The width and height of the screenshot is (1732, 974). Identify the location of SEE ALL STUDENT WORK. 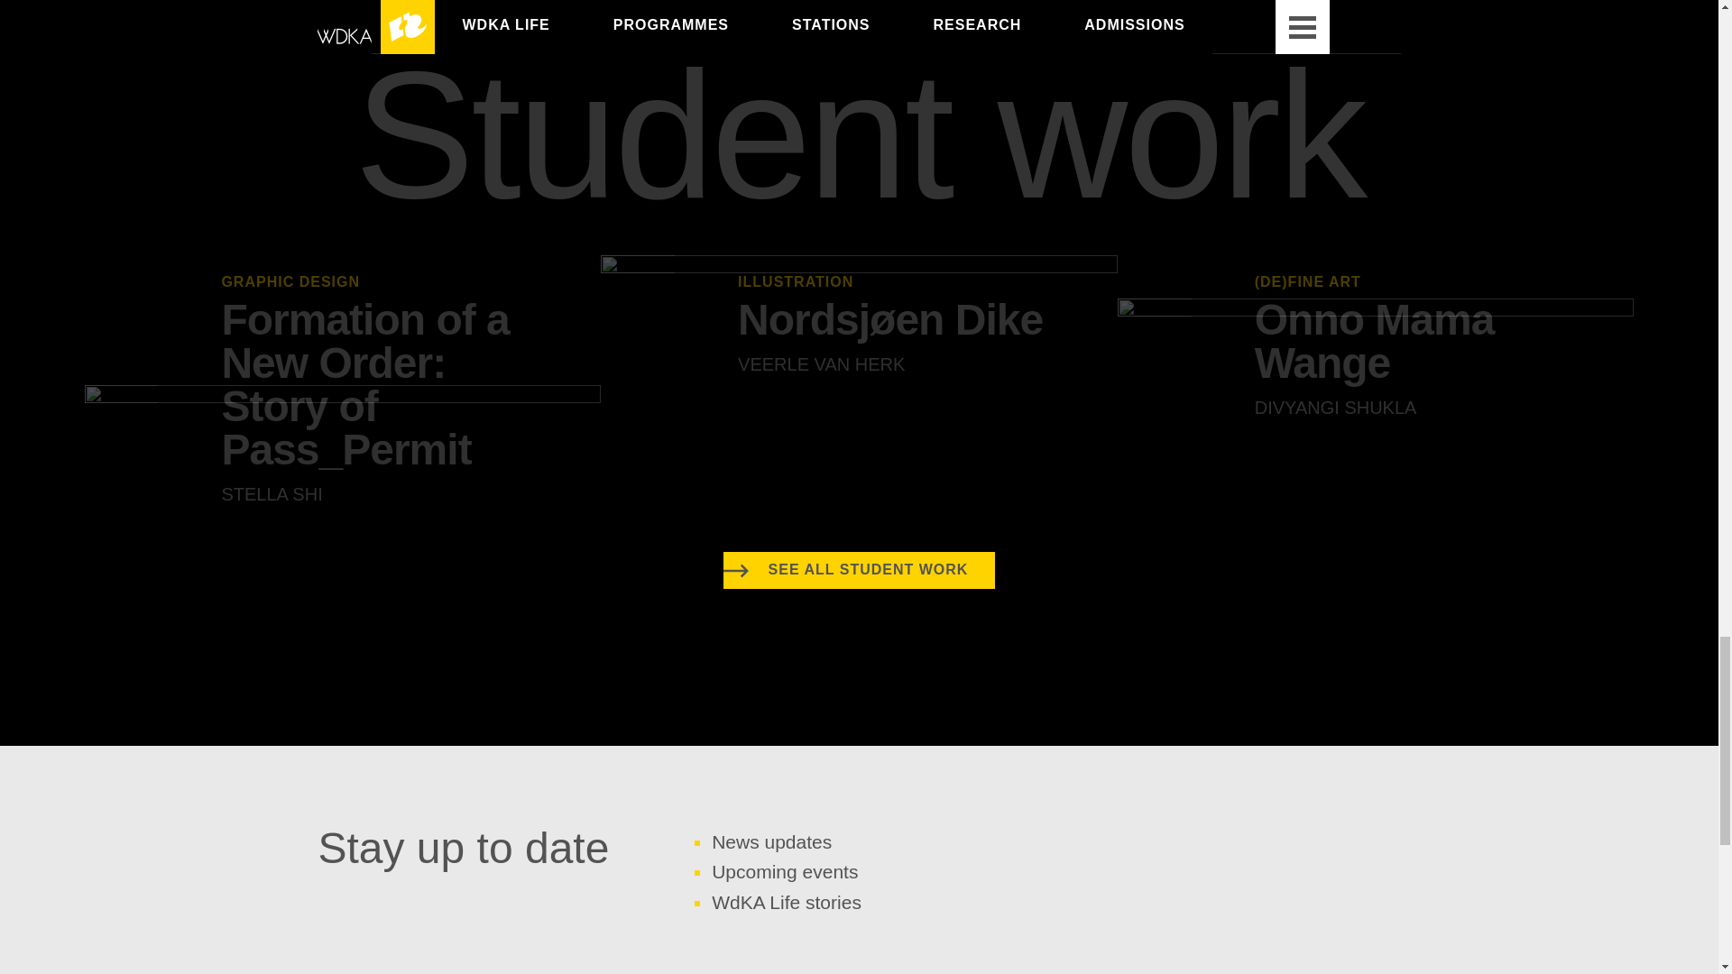
(860, 570).